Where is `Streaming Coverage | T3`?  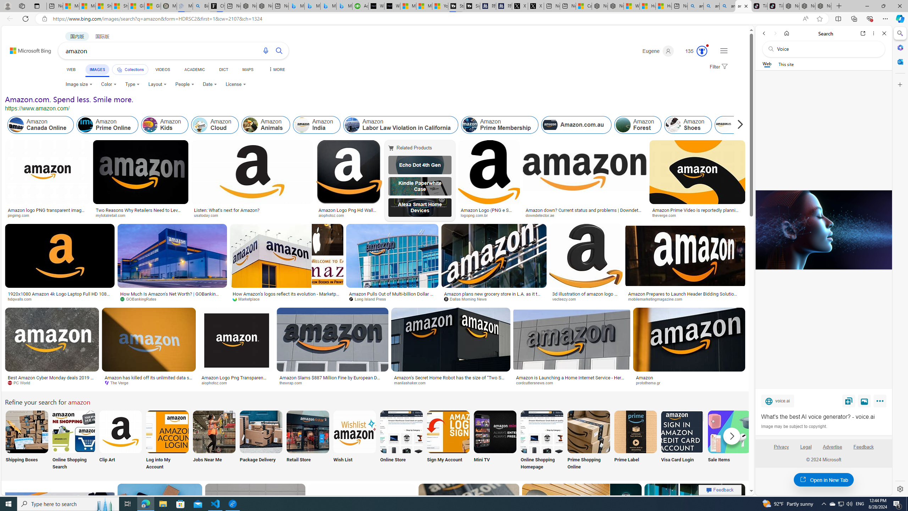
Streaming Coverage | T3 is located at coordinates (455, 6).